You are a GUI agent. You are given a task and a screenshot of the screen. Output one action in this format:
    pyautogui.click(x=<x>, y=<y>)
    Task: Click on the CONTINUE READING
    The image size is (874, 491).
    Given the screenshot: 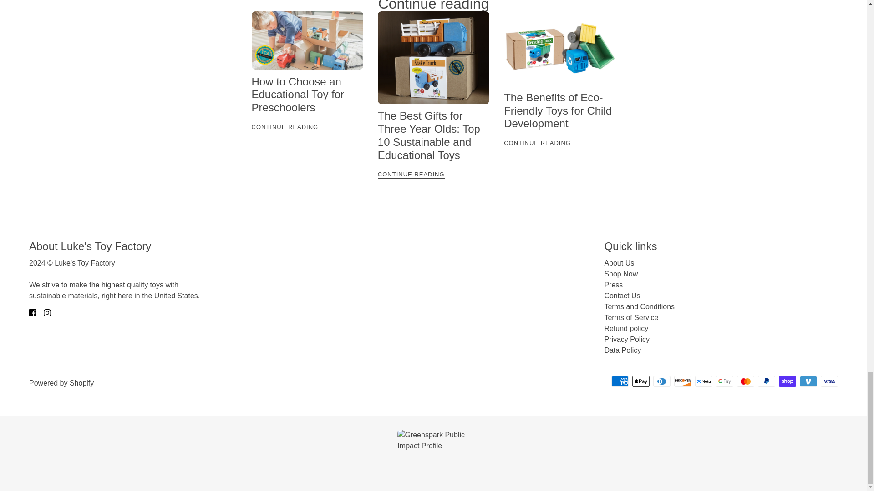 What is the action you would take?
    pyautogui.click(x=559, y=143)
    